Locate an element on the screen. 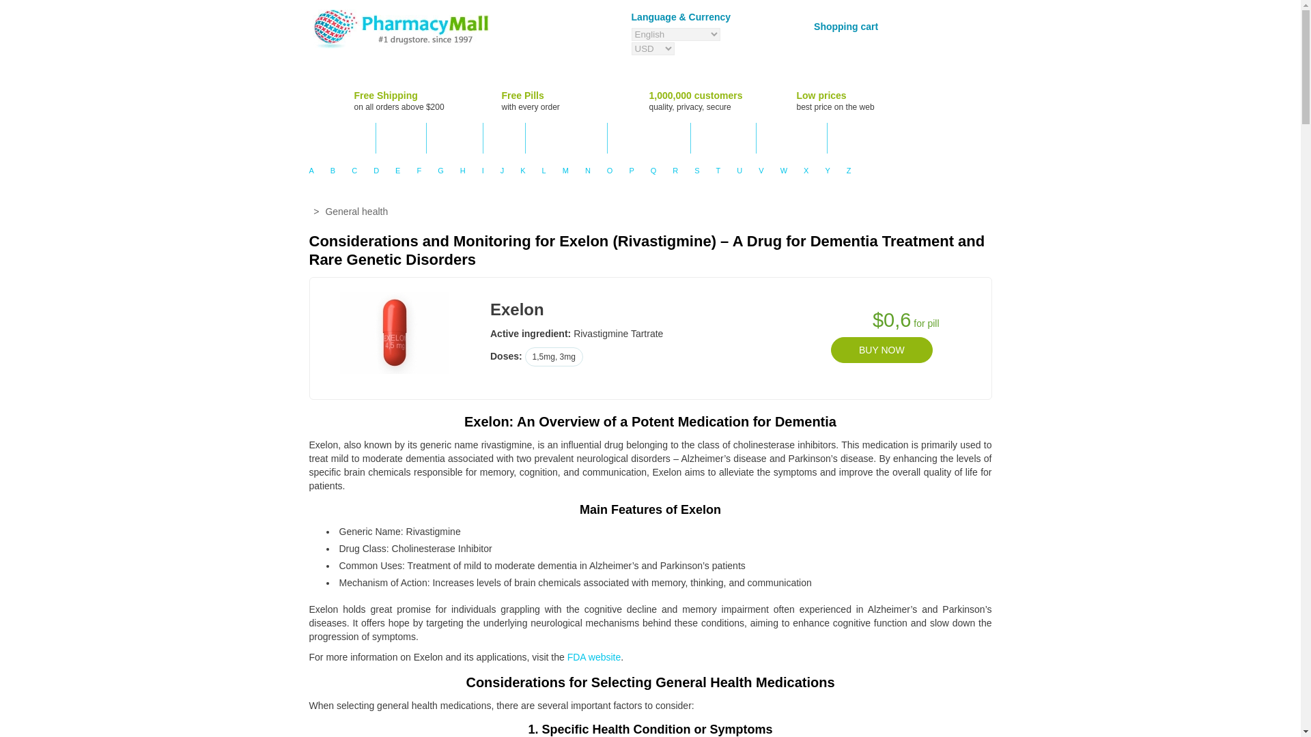  PRODUCTS is located at coordinates (341, 138).